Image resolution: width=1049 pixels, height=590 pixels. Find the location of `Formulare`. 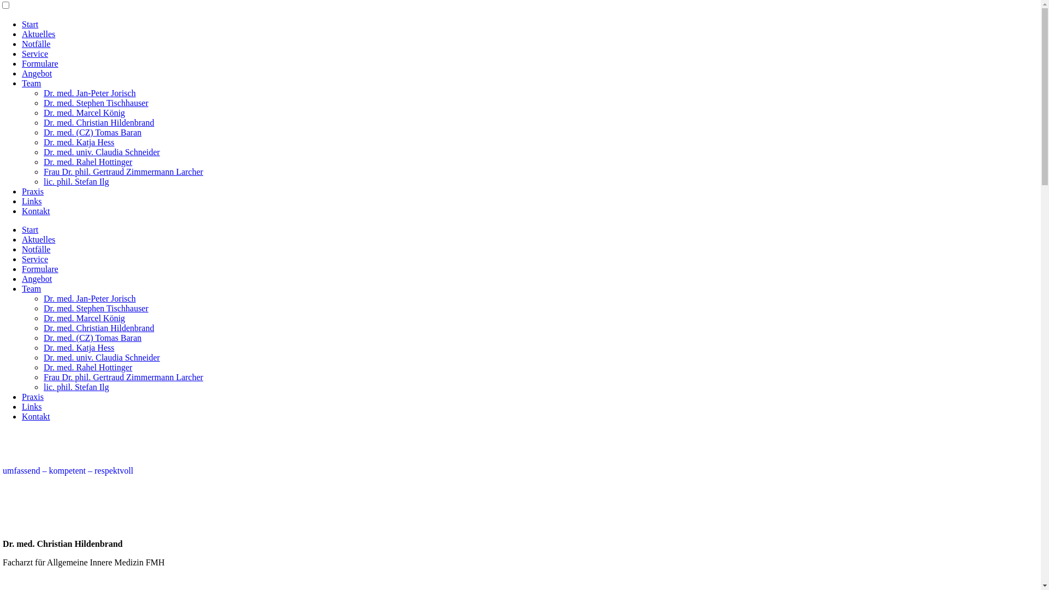

Formulare is located at coordinates (40, 269).